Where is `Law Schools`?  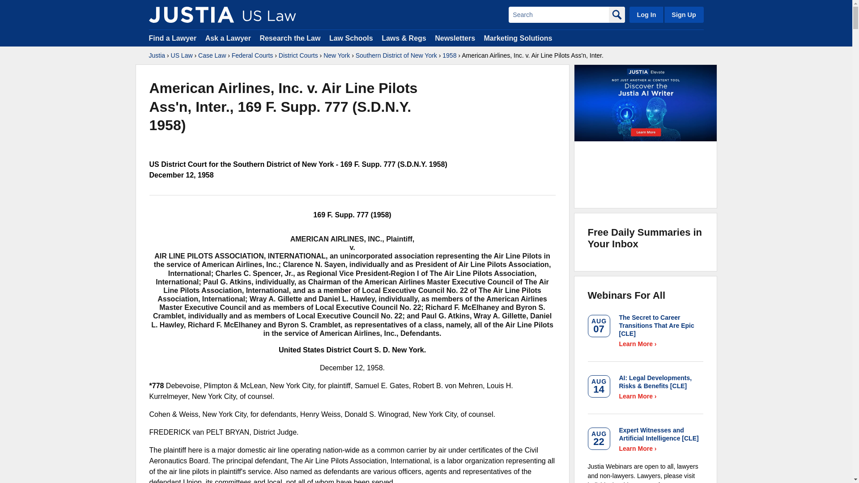
Law Schools is located at coordinates (351, 38).